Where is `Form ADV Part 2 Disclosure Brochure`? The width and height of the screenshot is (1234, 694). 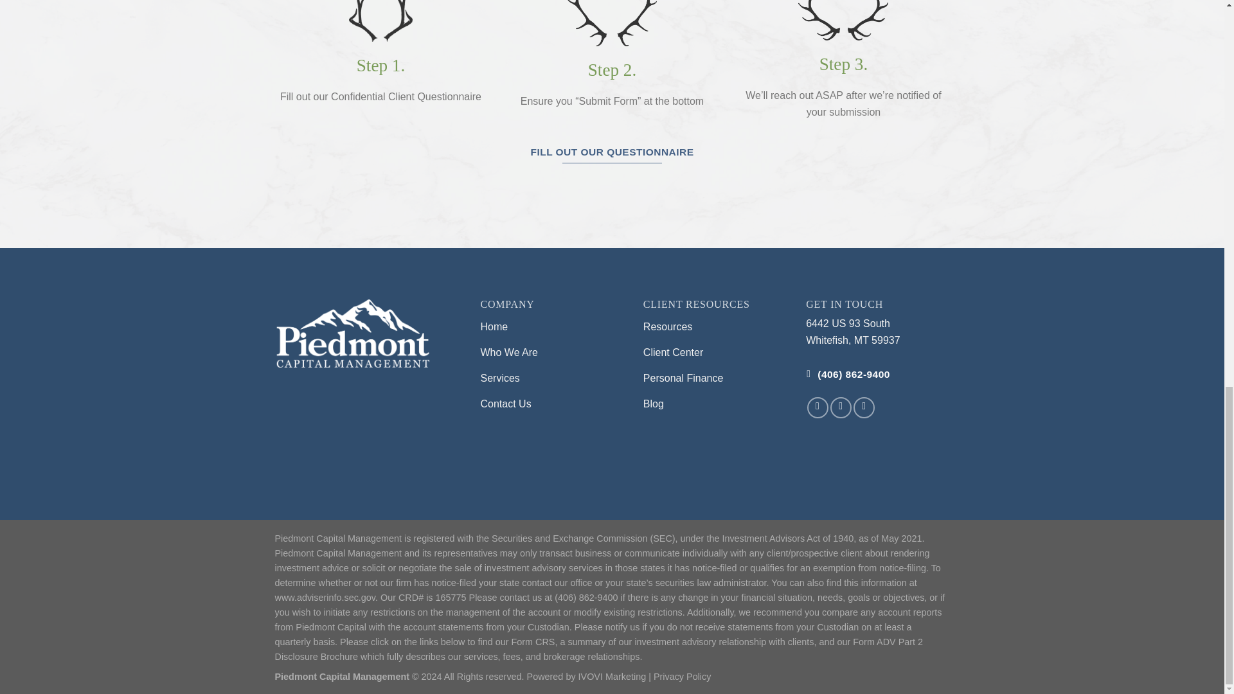
Form ADV Part 2 Disclosure Brochure is located at coordinates (599, 649).